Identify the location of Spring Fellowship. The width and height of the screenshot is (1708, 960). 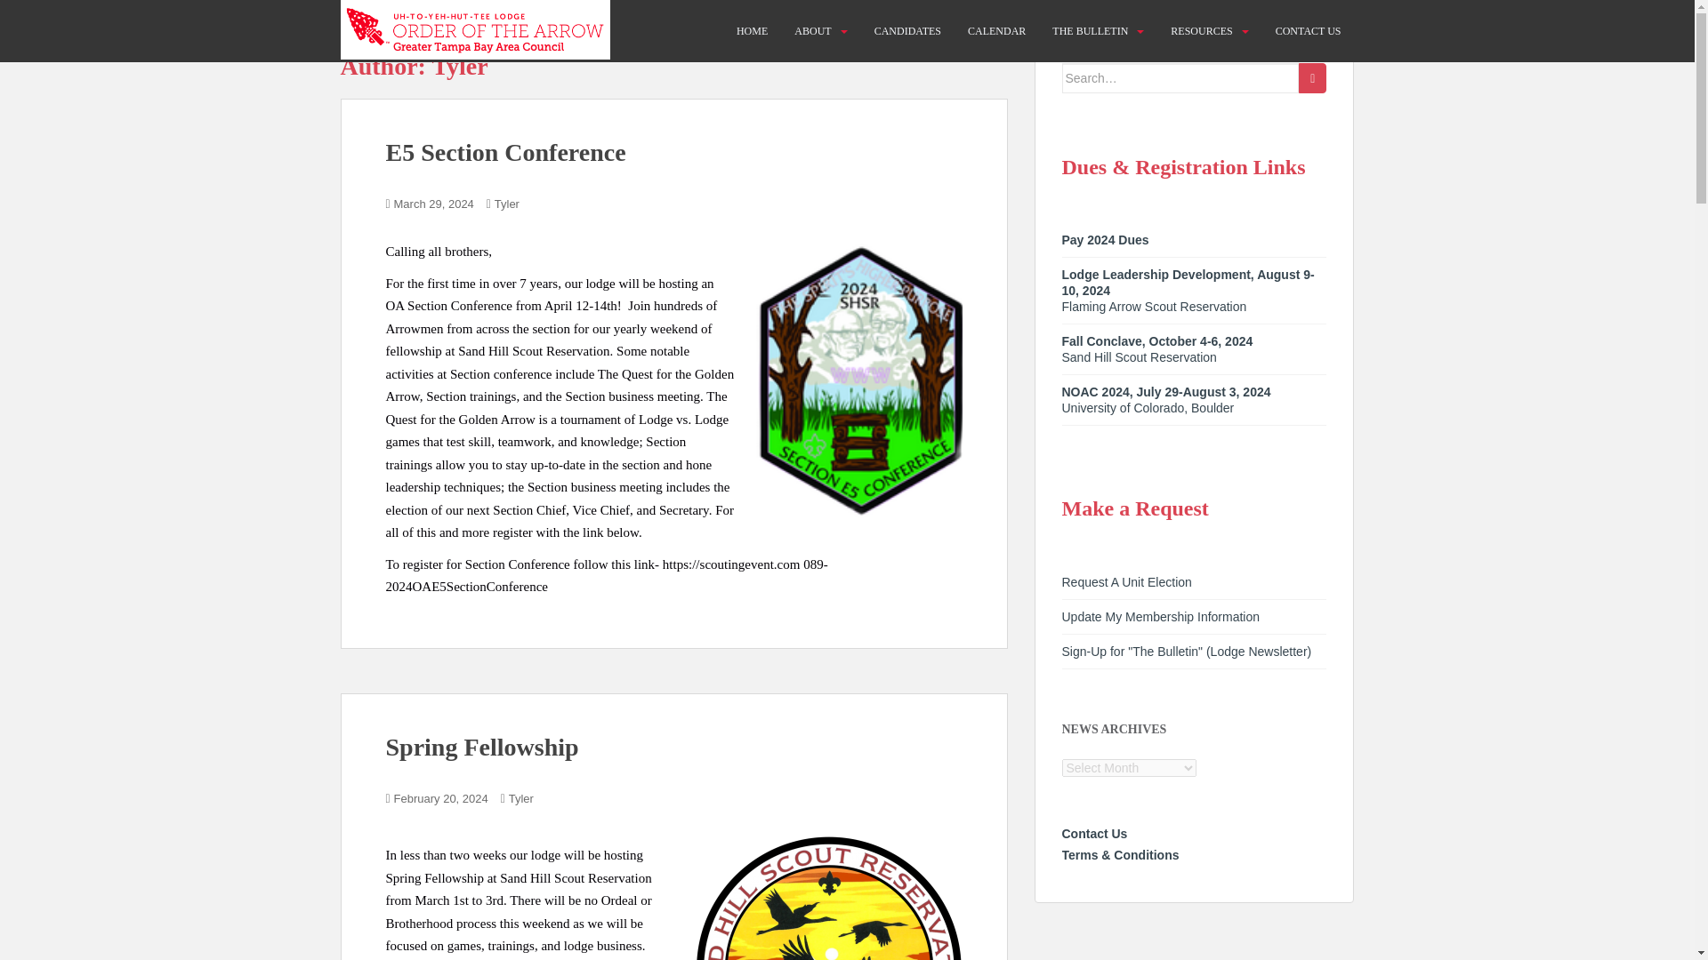
(482, 747).